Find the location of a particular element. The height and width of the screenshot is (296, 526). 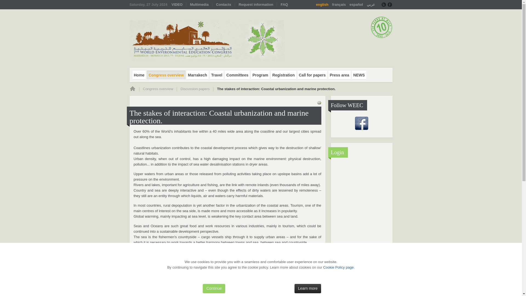

Home is located at coordinates (139, 75).